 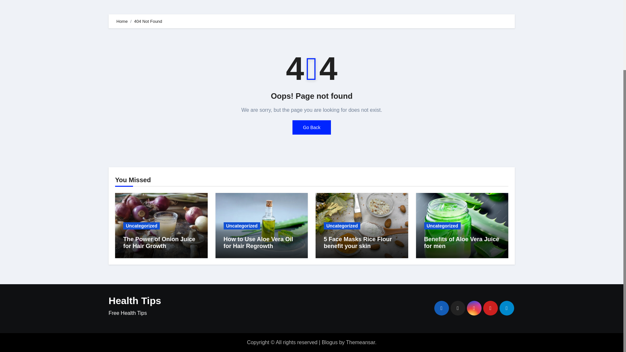 I want to click on The Power of Onion Juice for Hair Growth, so click(x=159, y=242).